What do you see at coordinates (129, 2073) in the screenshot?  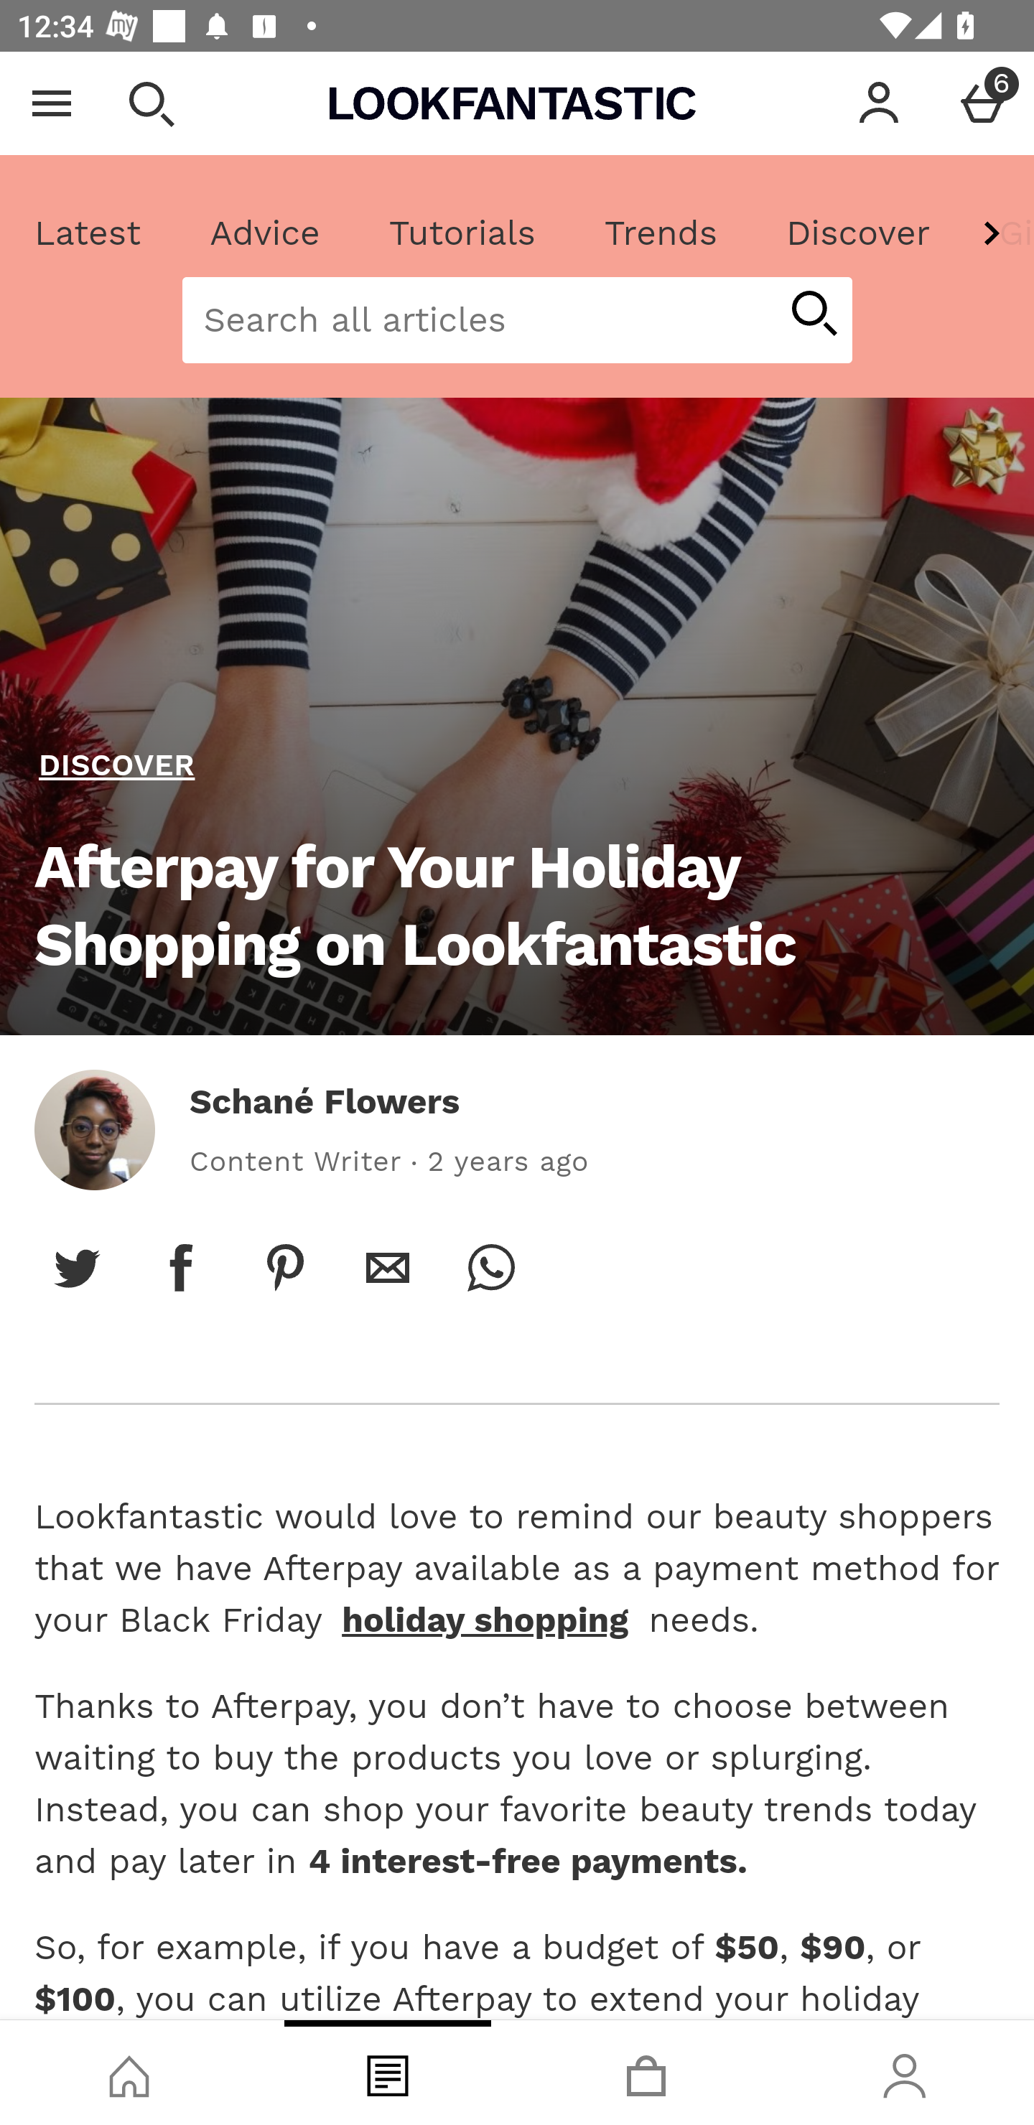 I see `Shop, tab, 1 of 4` at bounding box center [129, 2073].